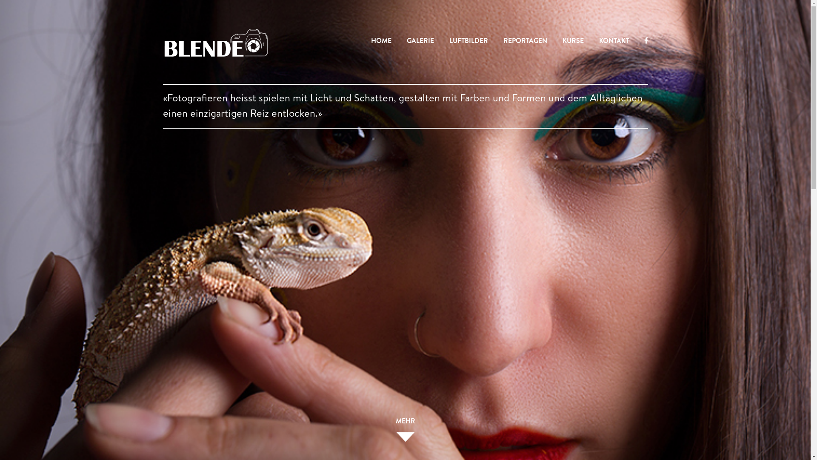 This screenshot has height=460, width=817. What do you see at coordinates (469, 41) in the screenshot?
I see `LUFTBILDER` at bounding box center [469, 41].